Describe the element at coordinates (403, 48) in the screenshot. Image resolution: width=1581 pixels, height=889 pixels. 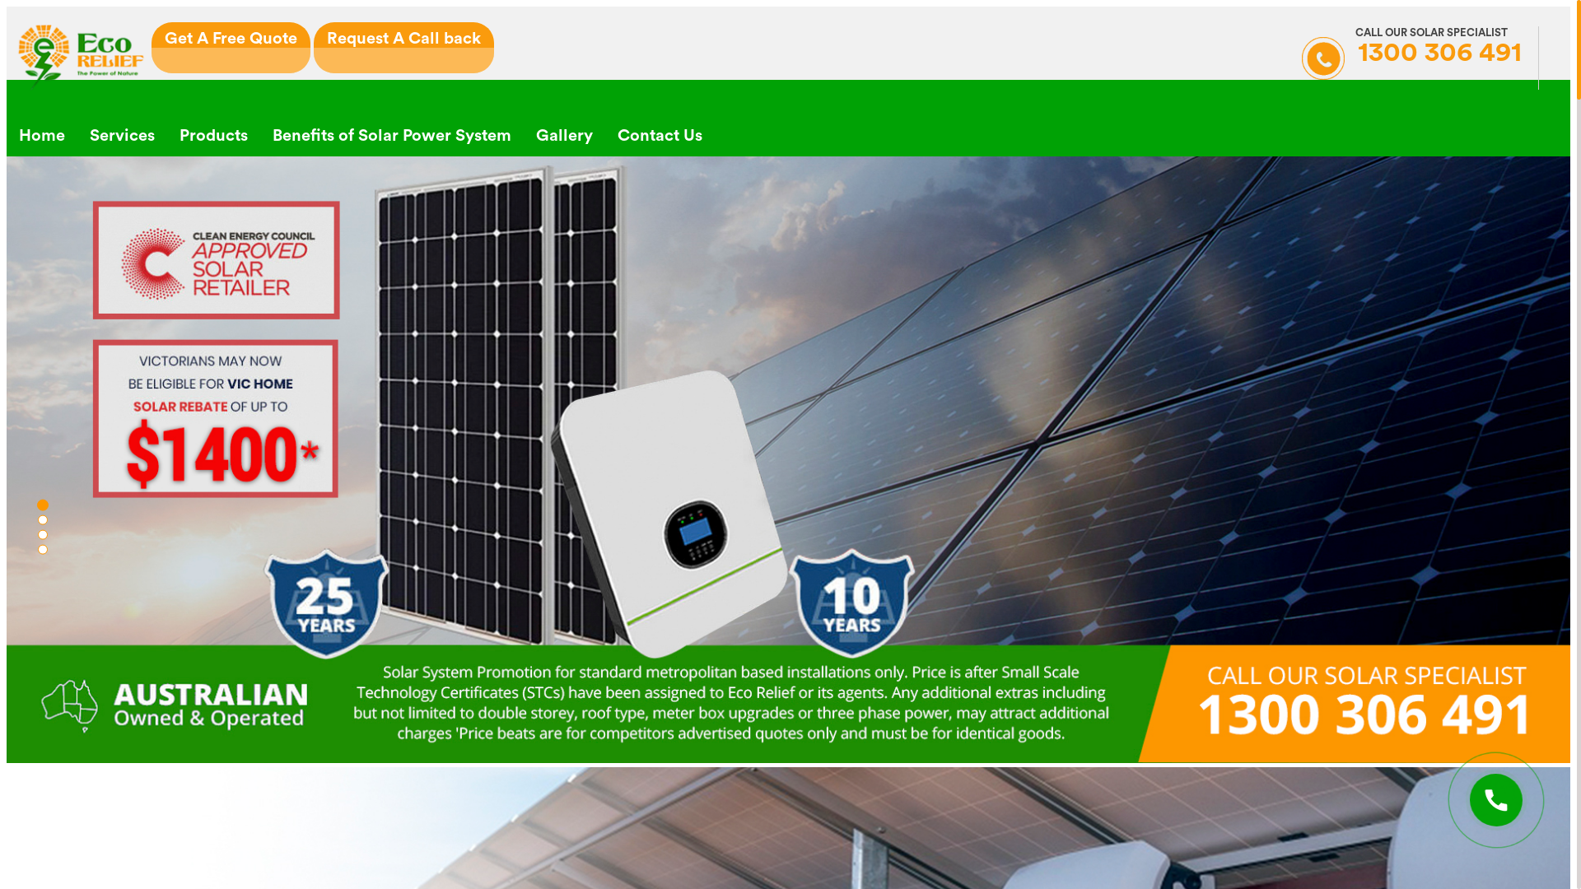
I see `Request A Call back` at that location.